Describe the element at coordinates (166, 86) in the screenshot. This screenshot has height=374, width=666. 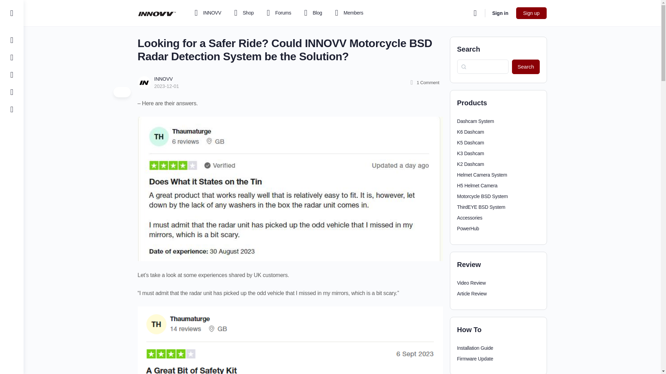
I see `2023-12-01` at that location.